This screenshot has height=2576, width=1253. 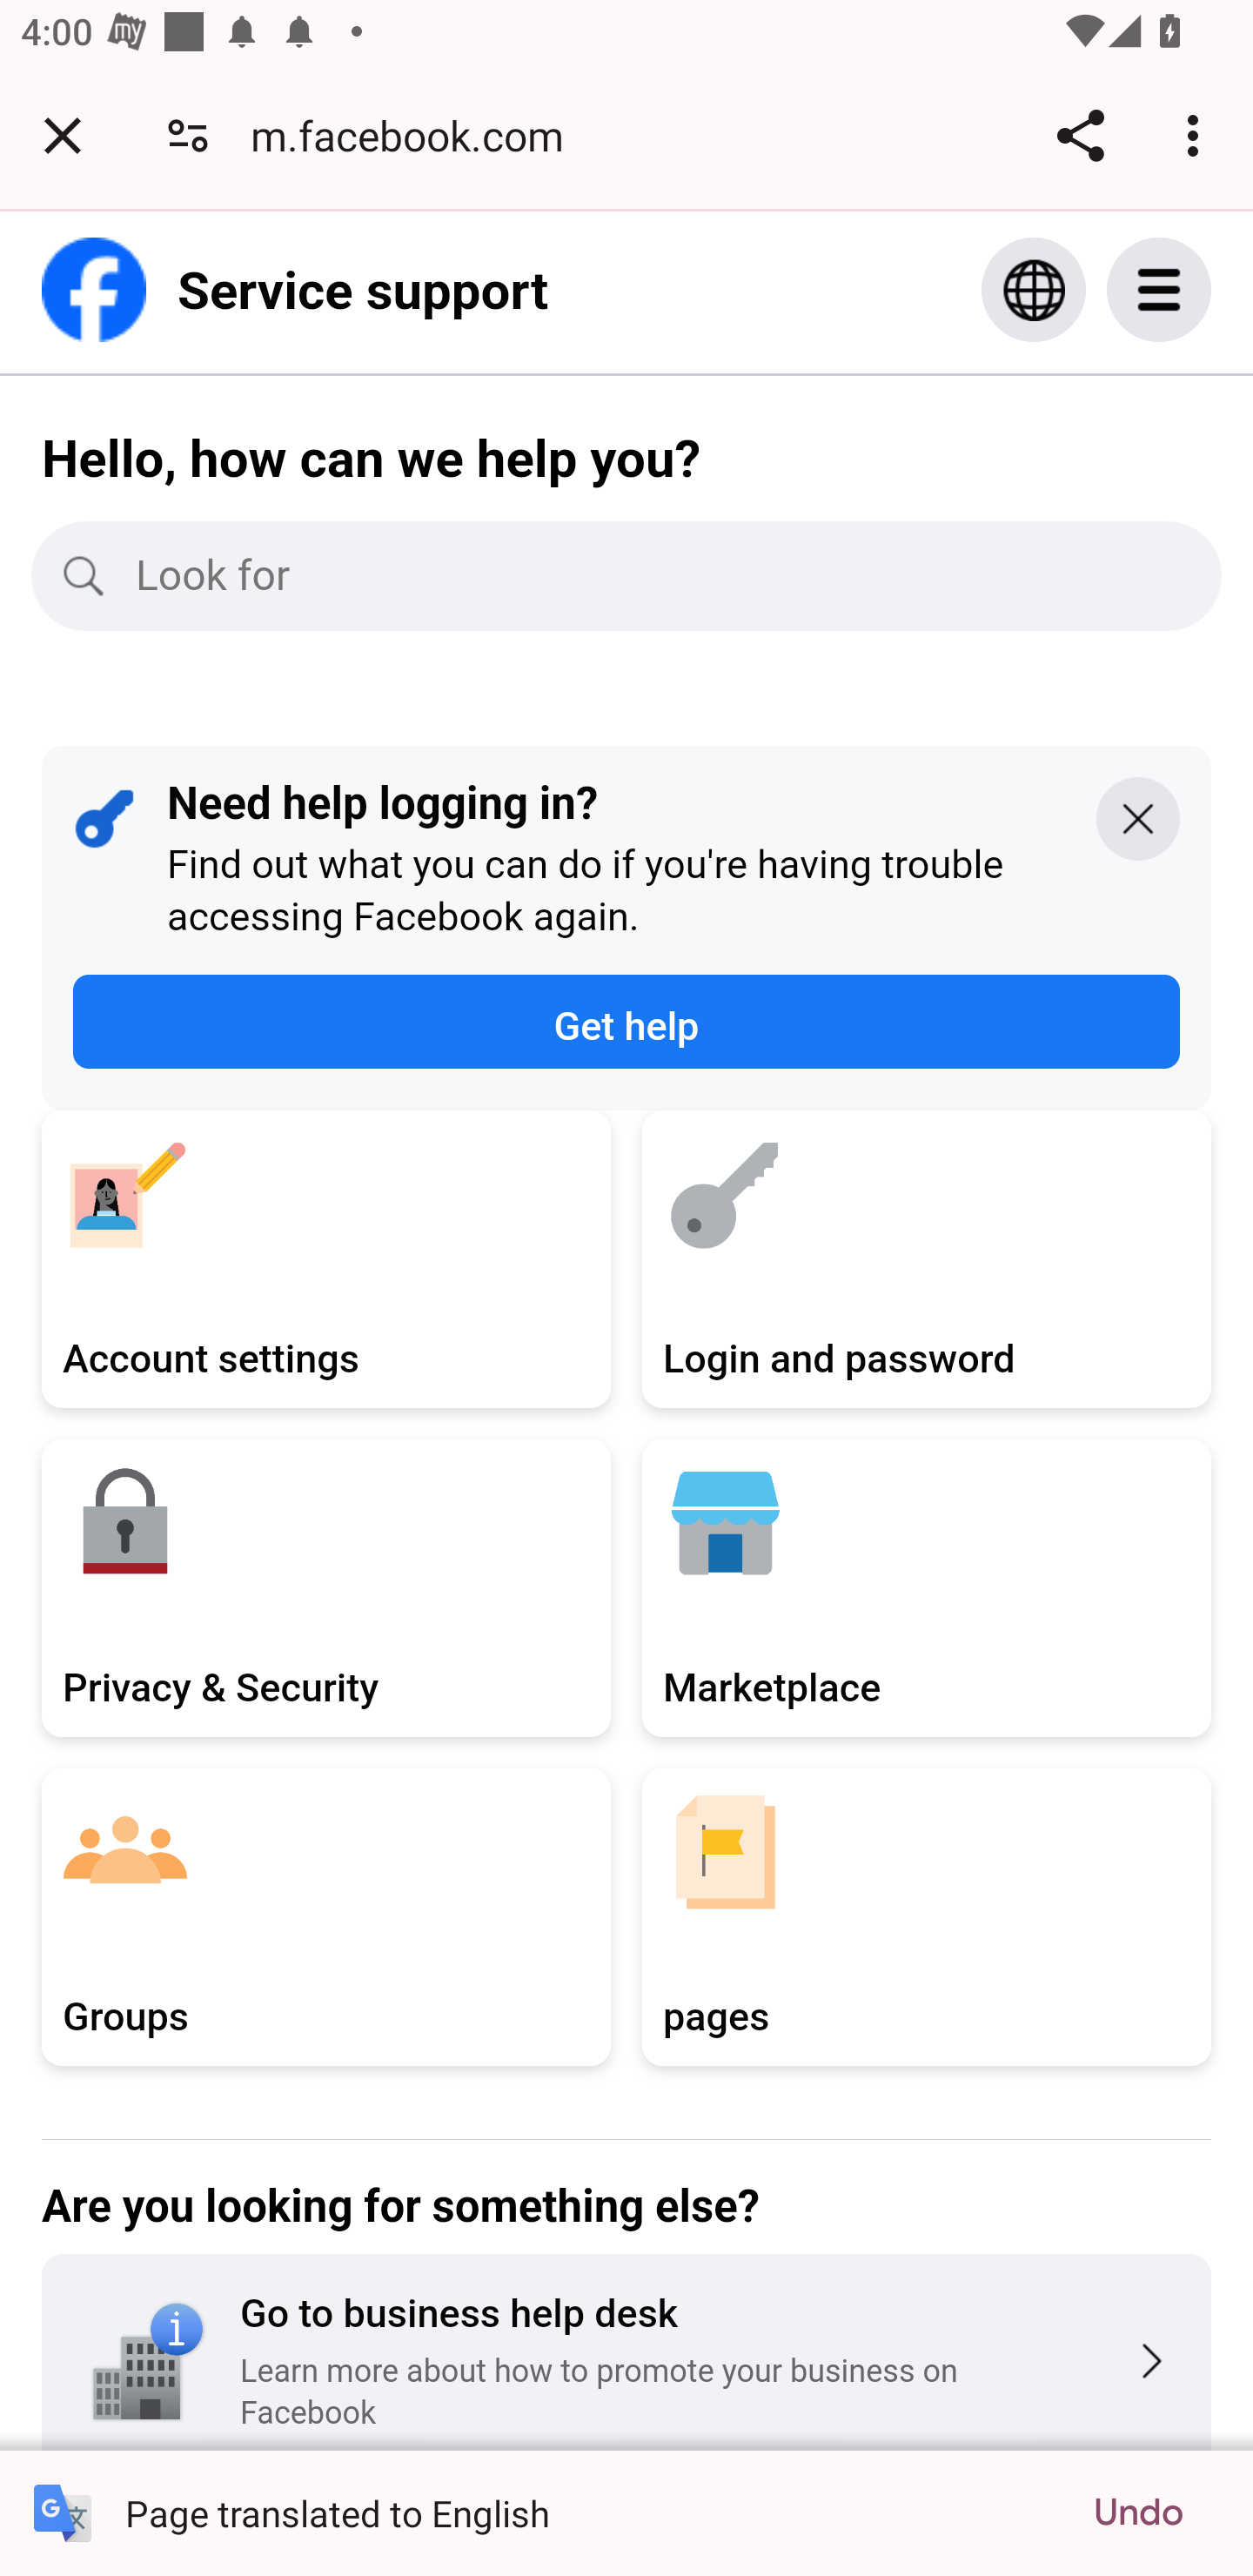 What do you see at coordinates (418, 134) in the screenshot?
I see `m.facebook.com` at bounding box center [418, 134].